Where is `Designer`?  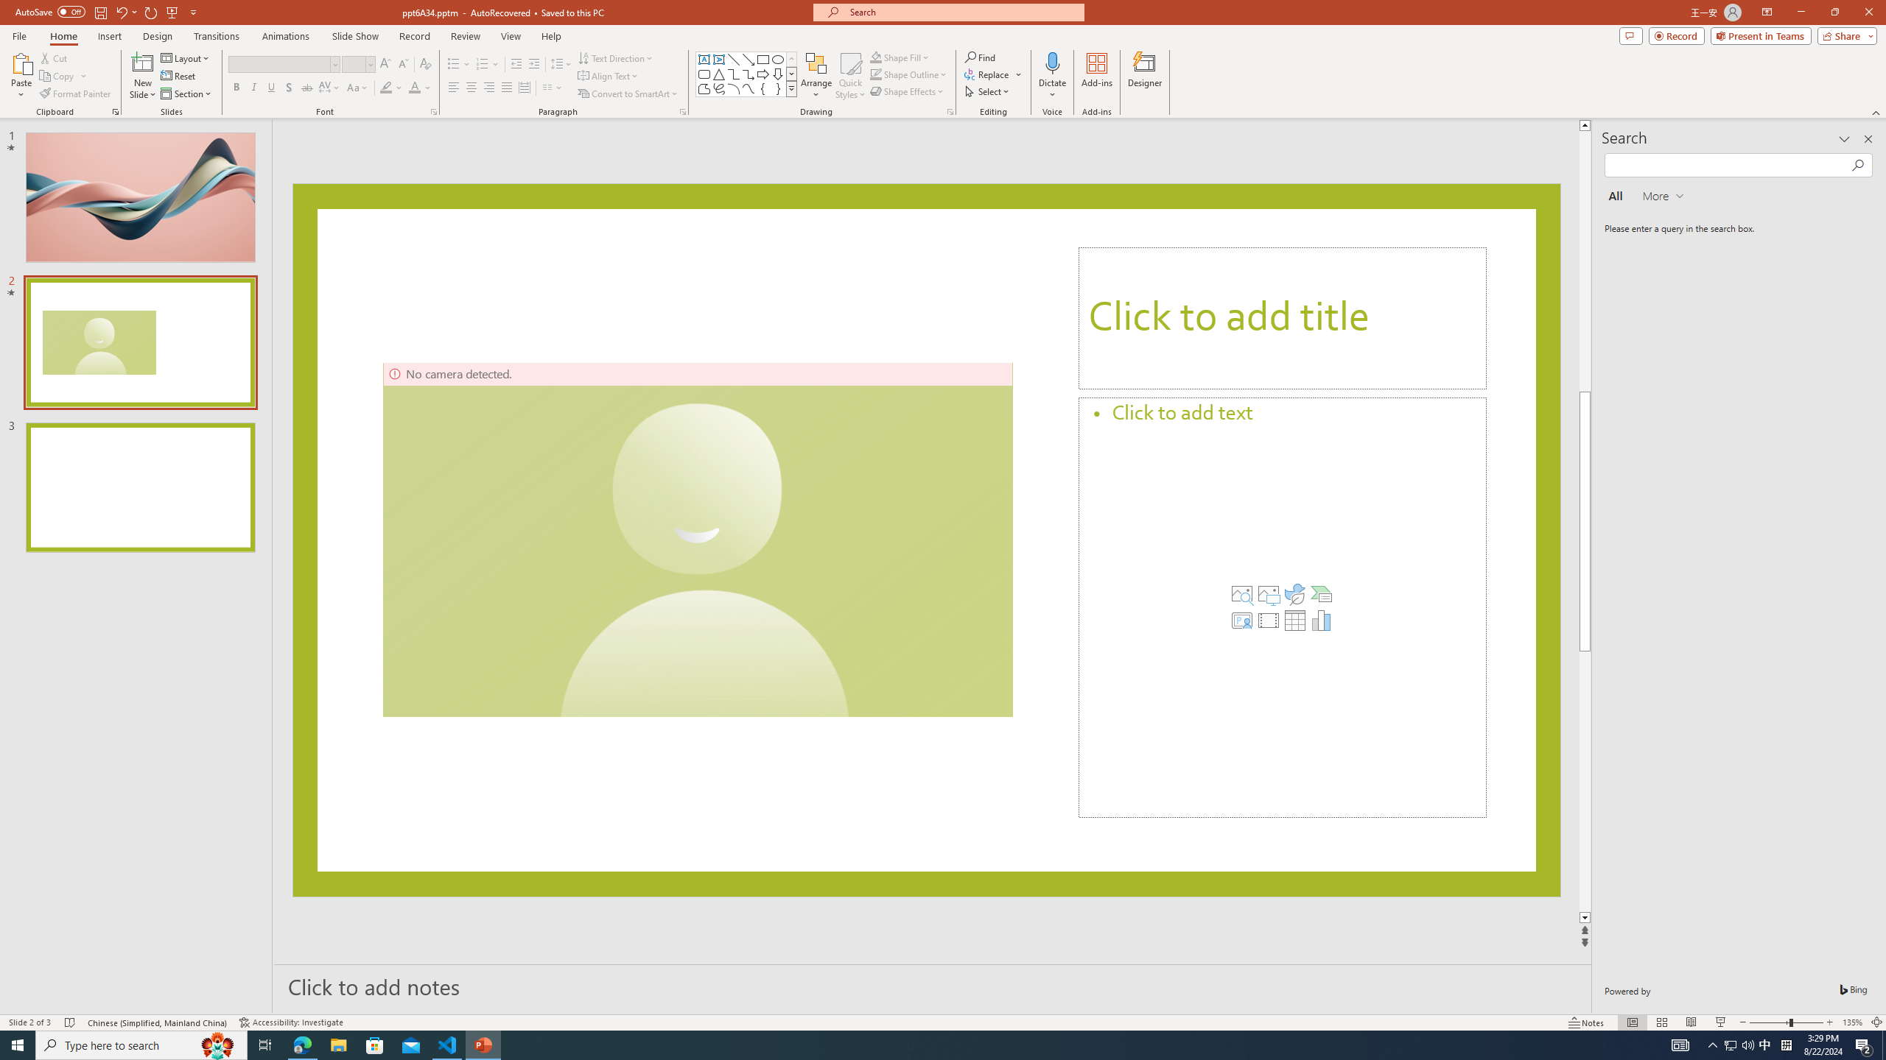 Designer is located at coordinates (1145, 76).